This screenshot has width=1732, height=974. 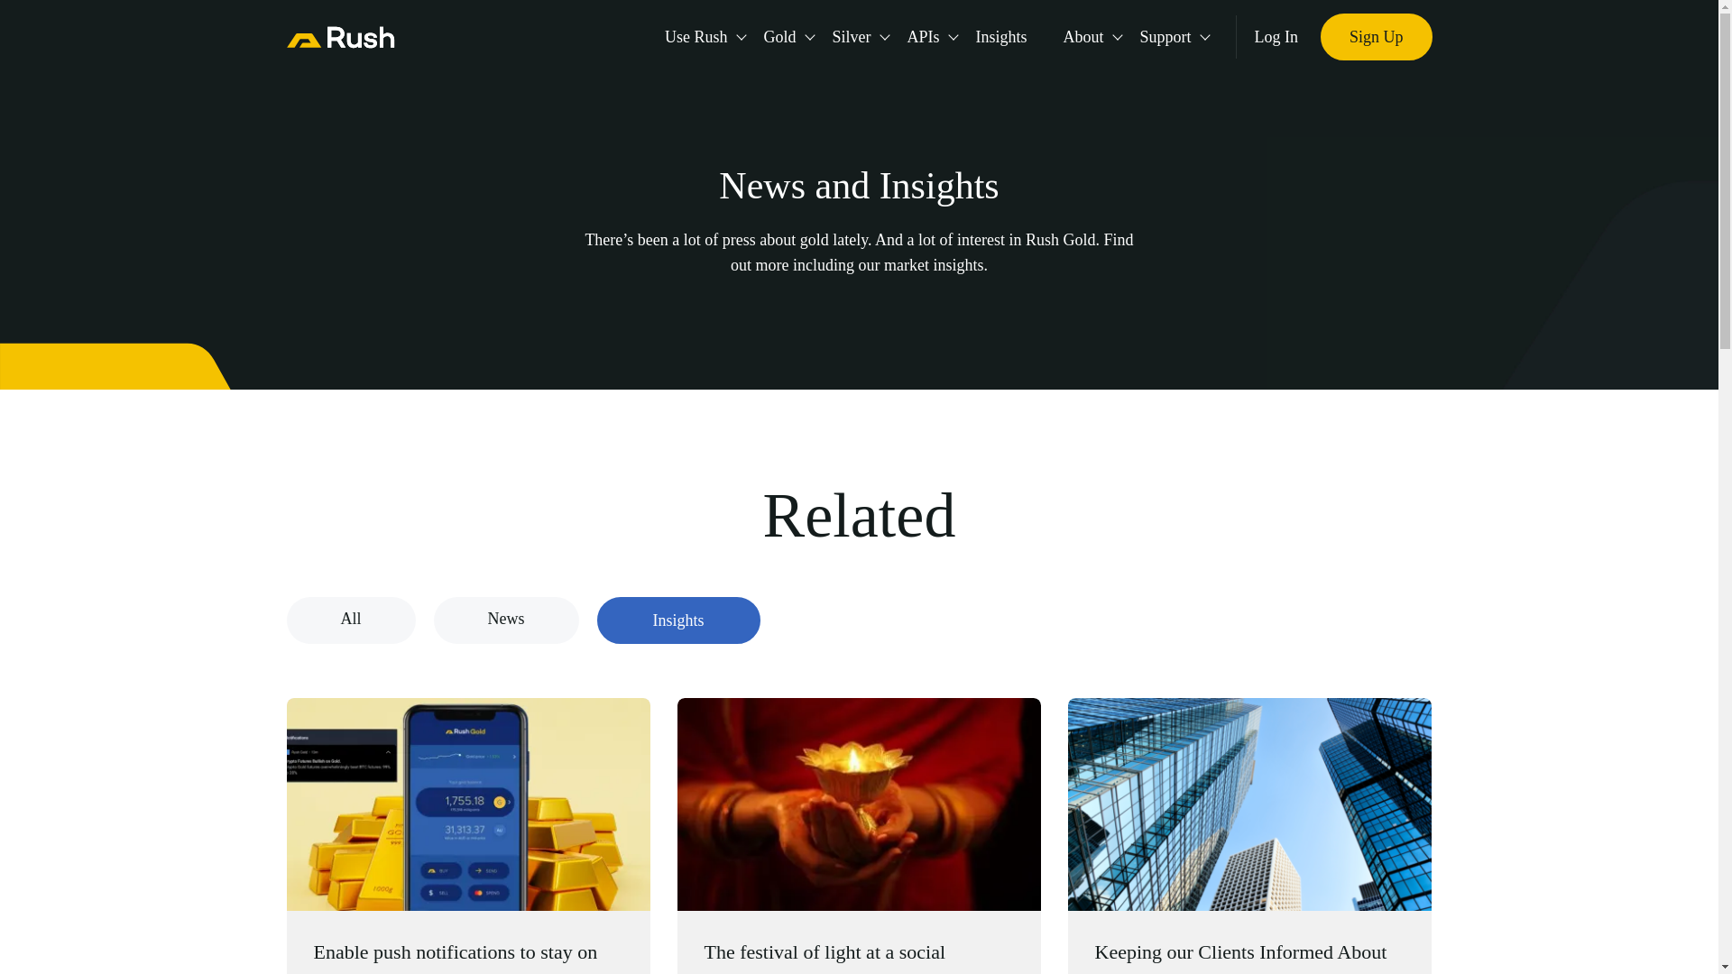 What do you see at coordinates (341, 36) in the screenshot?
I see `Rush Gold Global` at bounding box center [341, 36].